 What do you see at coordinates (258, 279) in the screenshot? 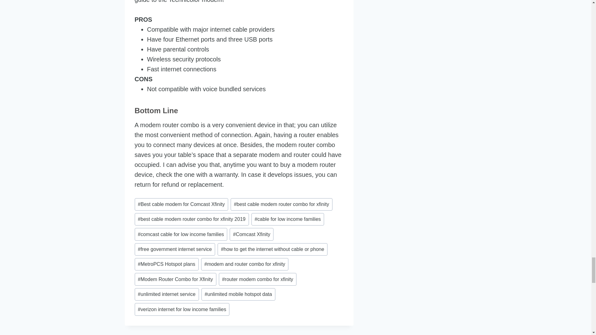
I see `router modem combo for xfinity` at bounding box center [258, 279].